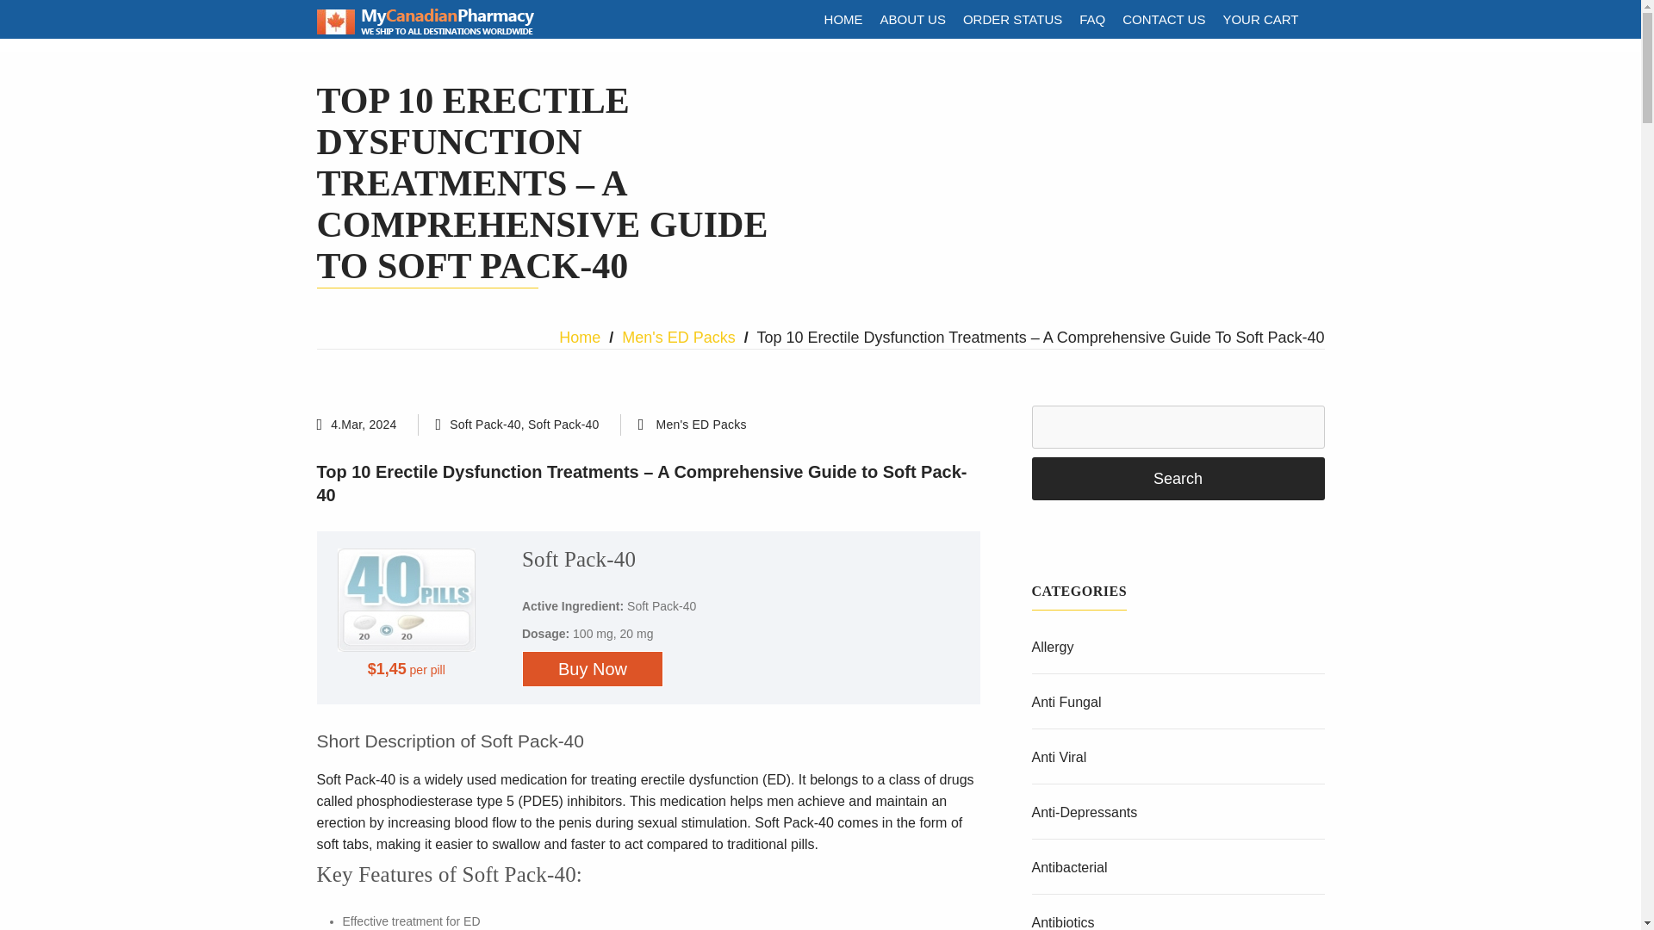 Image resolution: width=1654 pixels, height=930 pixels. I want to click on logo, so click(426, 21).